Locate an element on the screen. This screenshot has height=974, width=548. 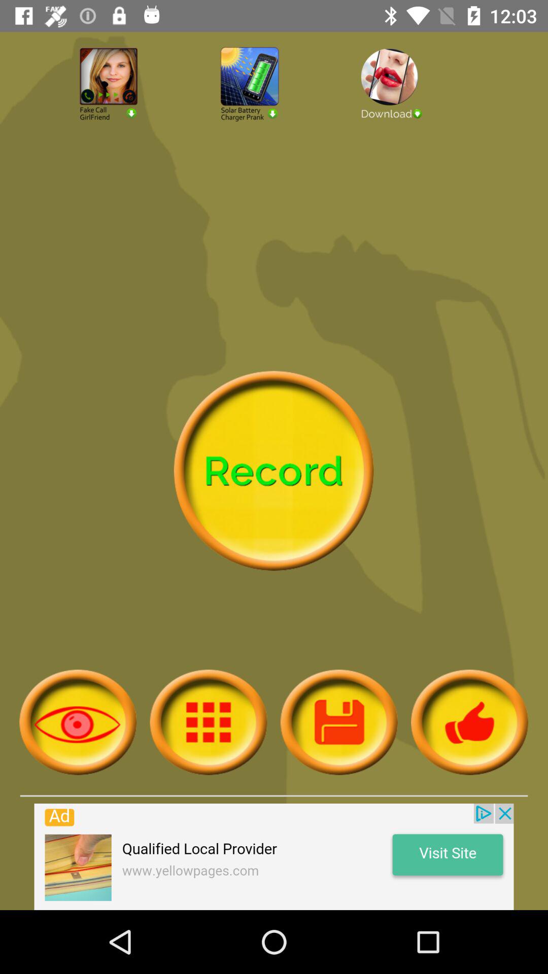
icon button is located at coordinates (339, 722).